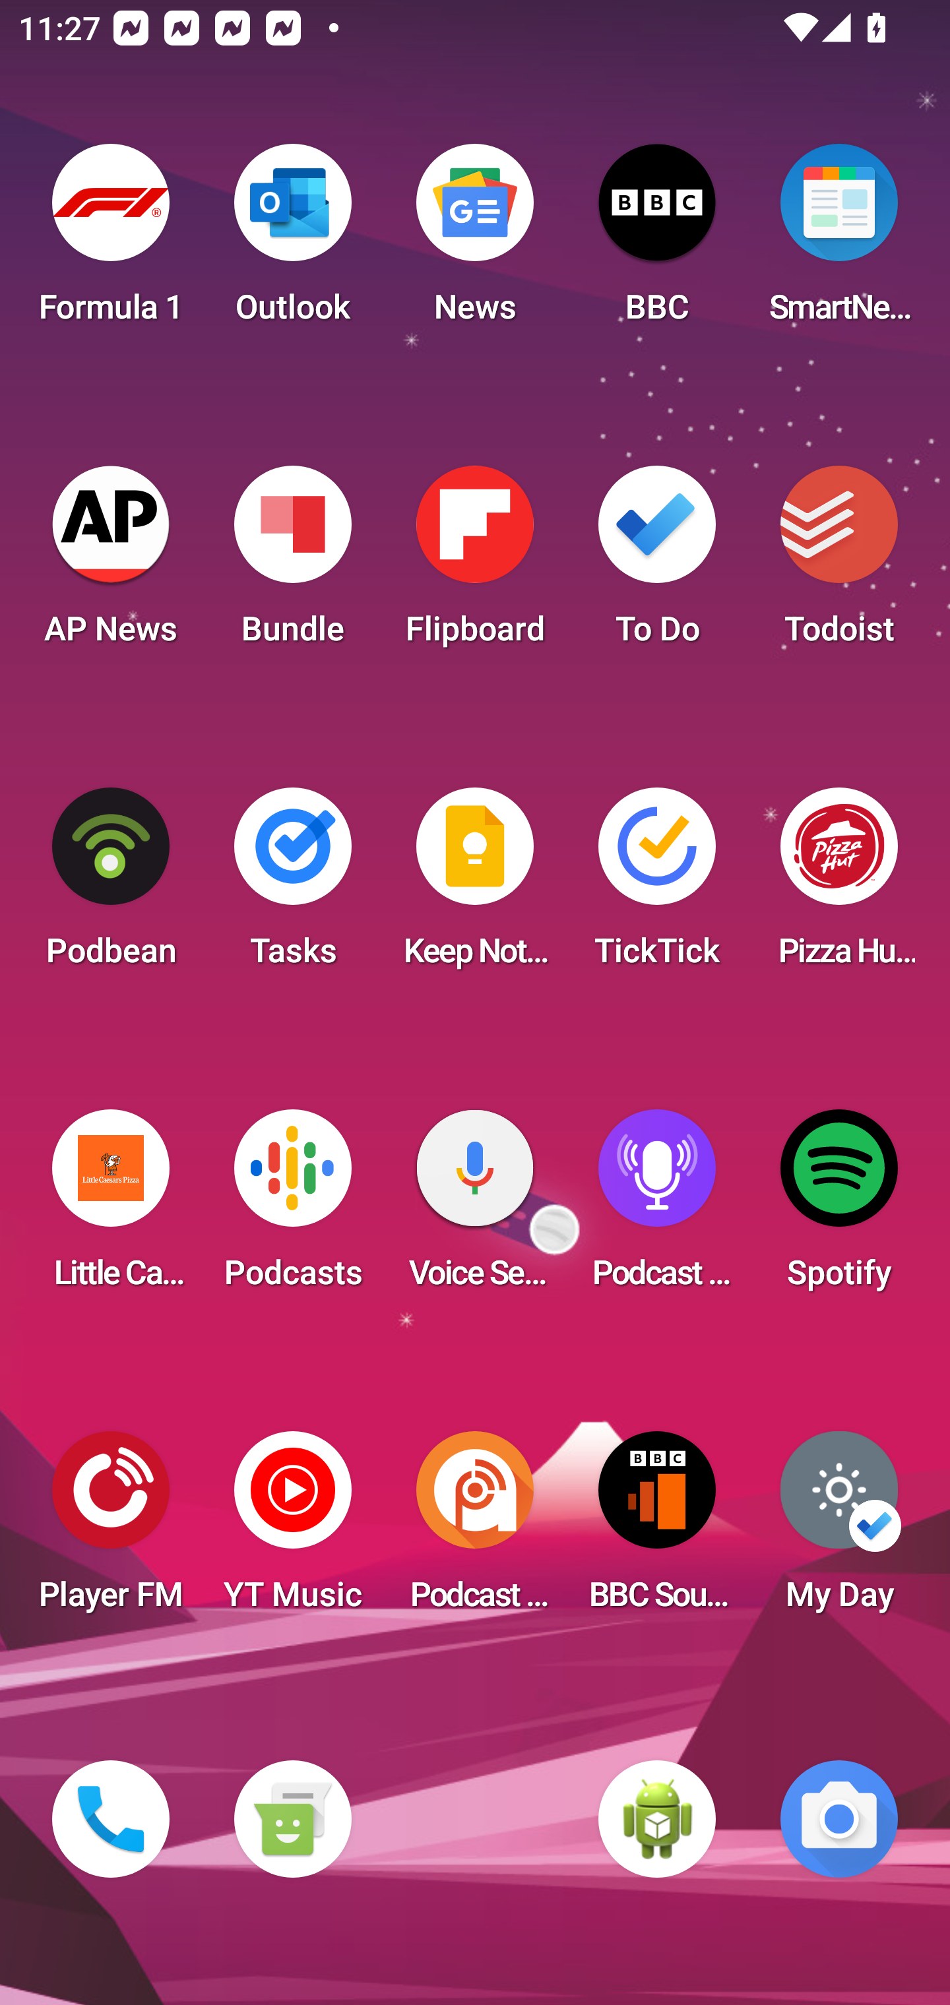 This screenshot has width=950, height=2005. I want to click on News, so click(475, 241).